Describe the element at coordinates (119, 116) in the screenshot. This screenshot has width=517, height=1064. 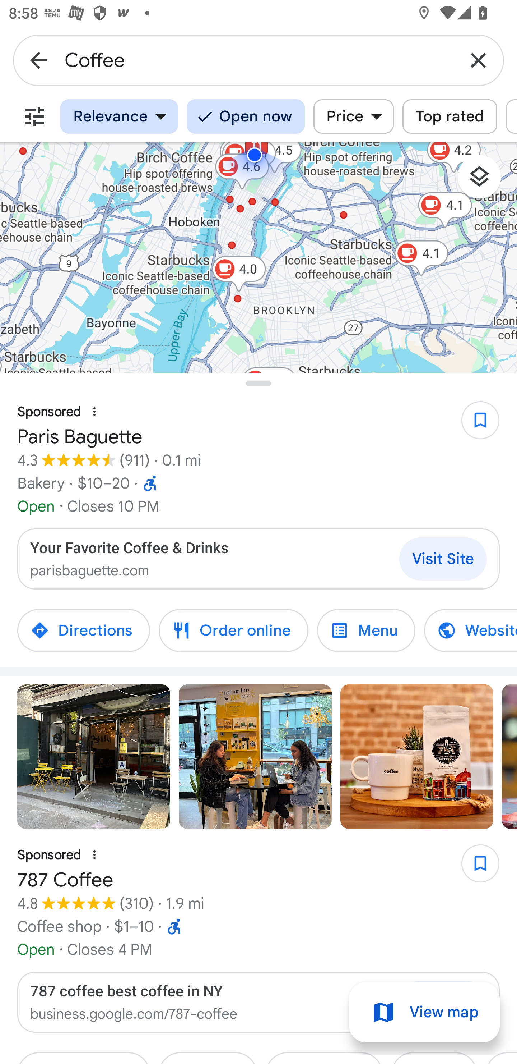
I see `Relevance Relevance Relevance` at that location.